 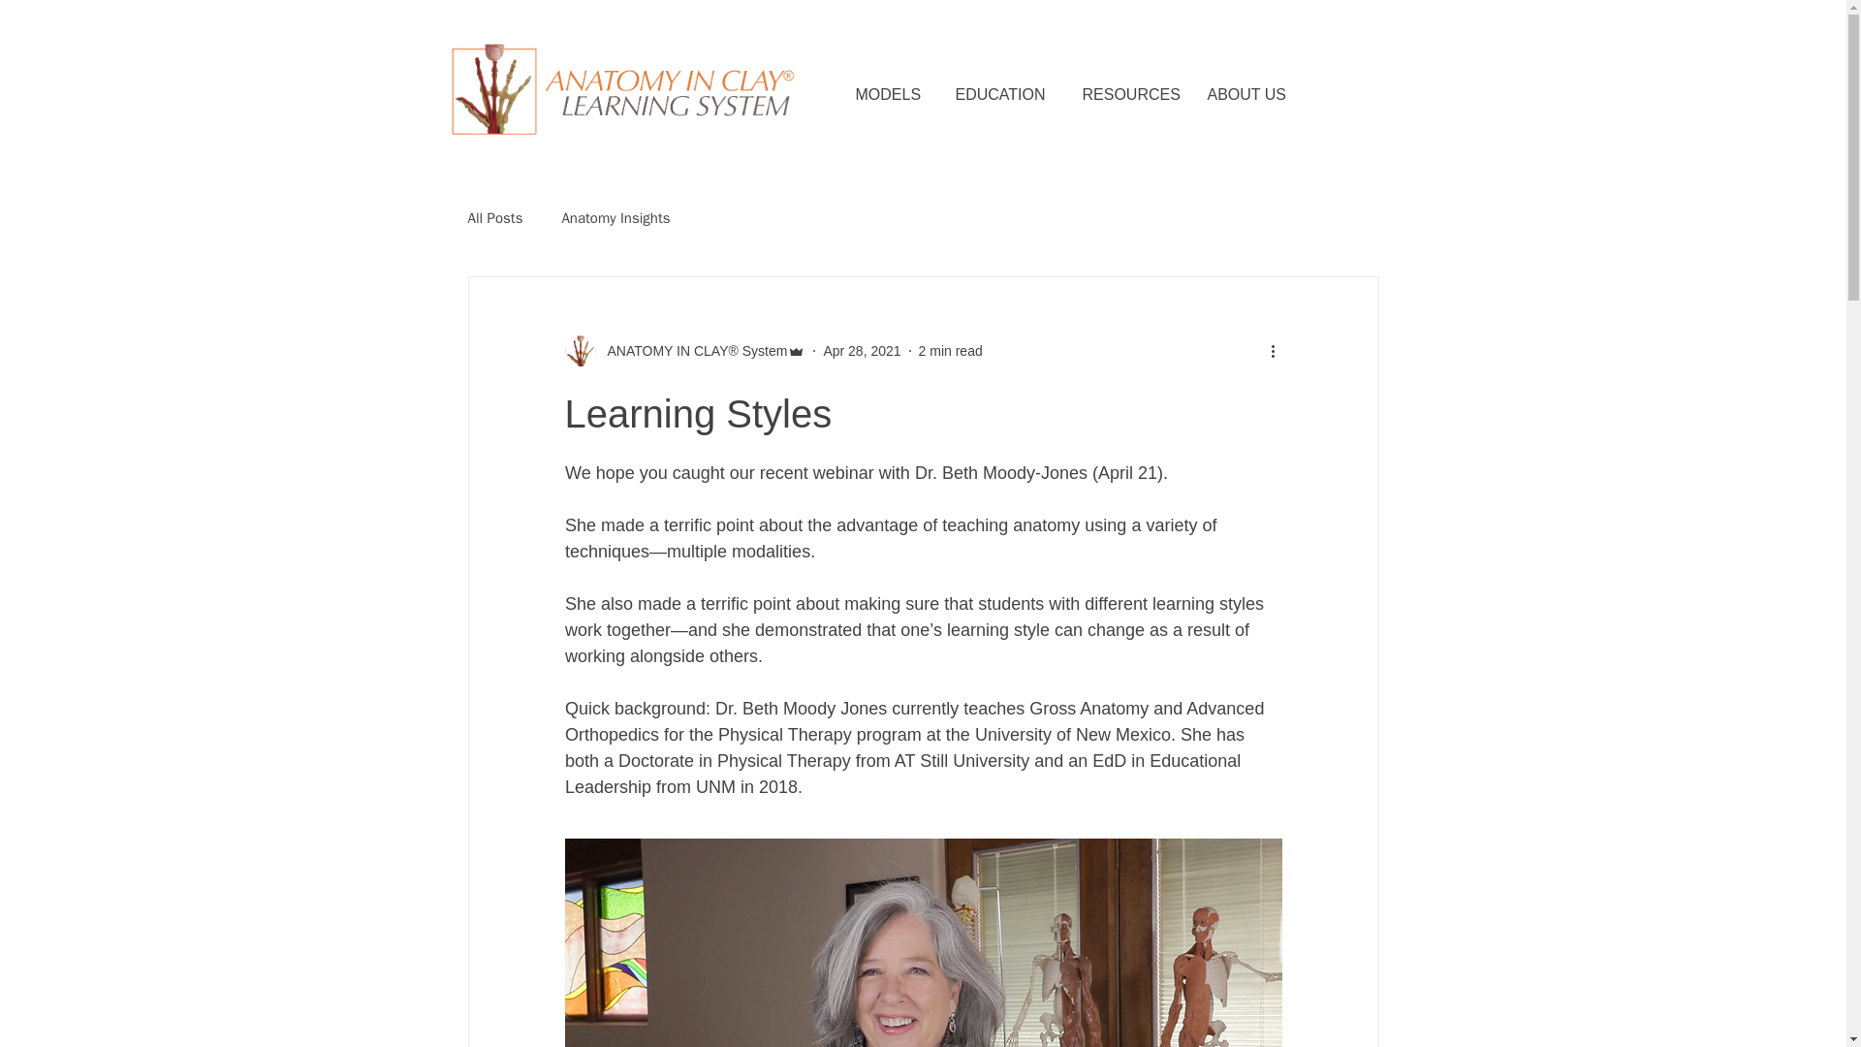 I want to click on Apr 28, 2021, so click(x=861, y=351).